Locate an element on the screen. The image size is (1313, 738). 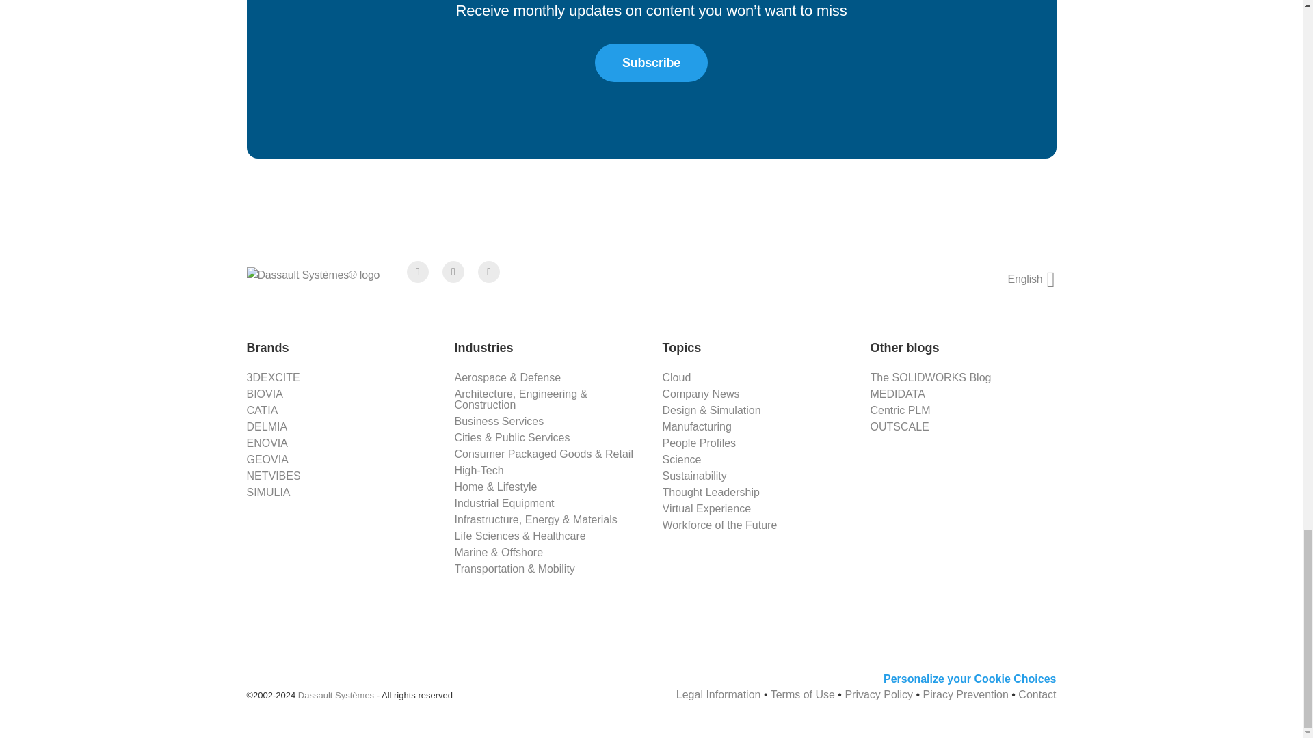
Facebook account is located at coordinates (418, 272).